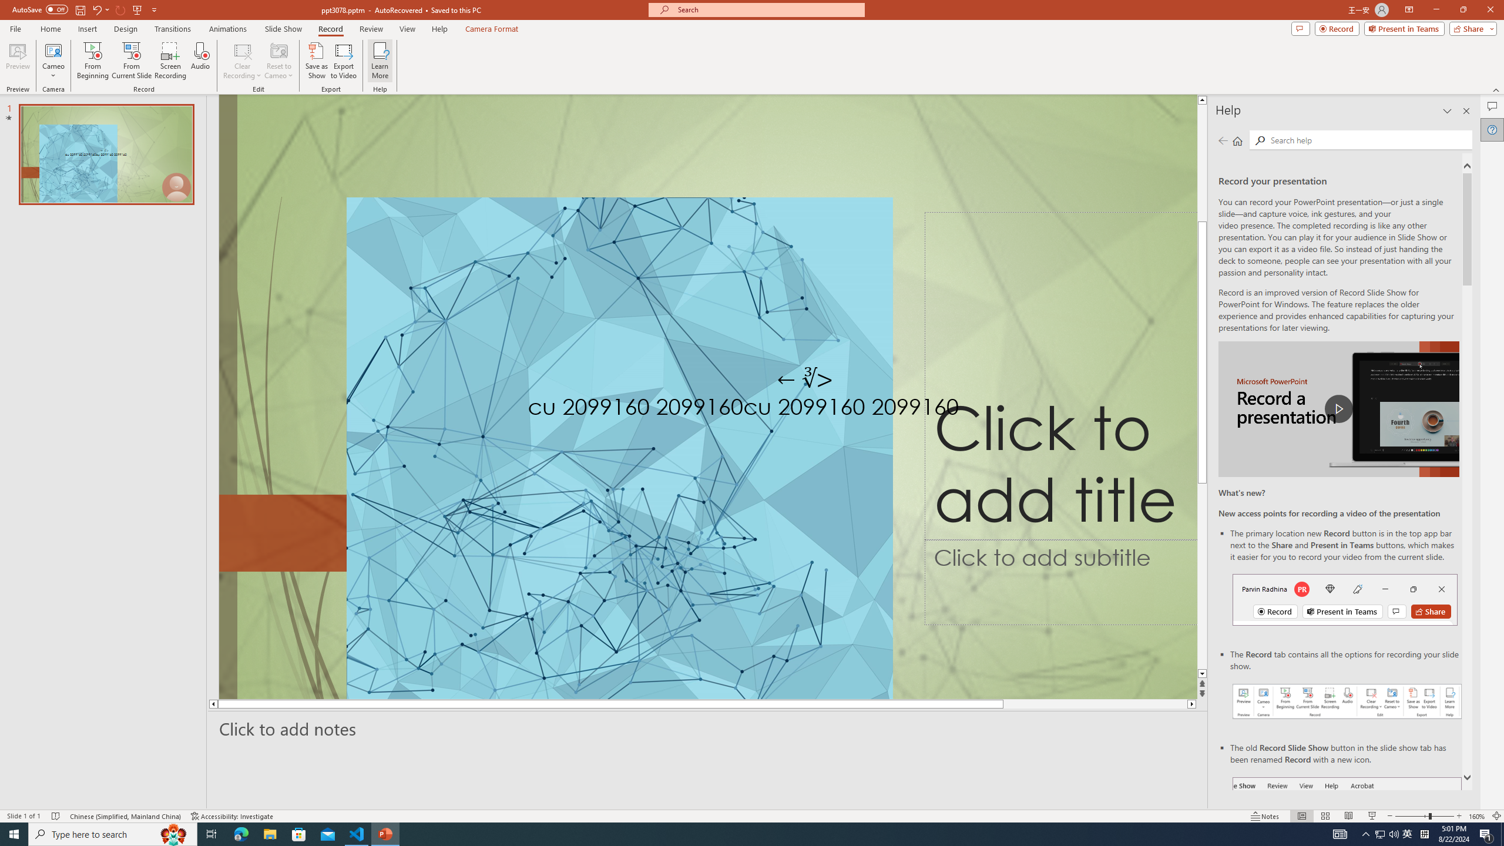 The height and width of the screenshot is (846, 1504). I want to click on Screen Recording, so click(170, 61).